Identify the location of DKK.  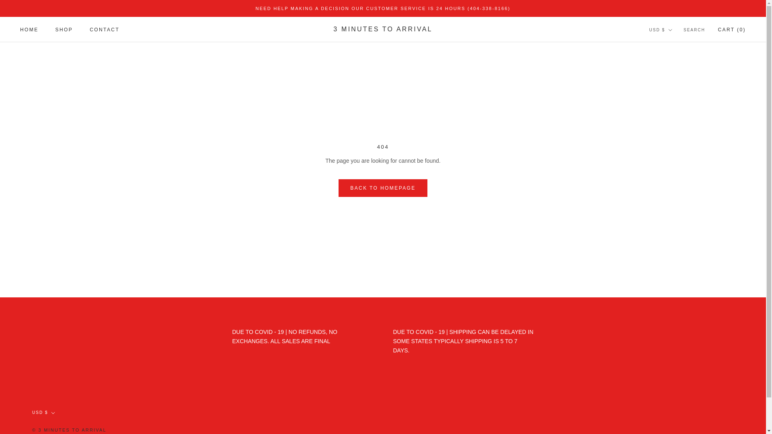
(675, 324).